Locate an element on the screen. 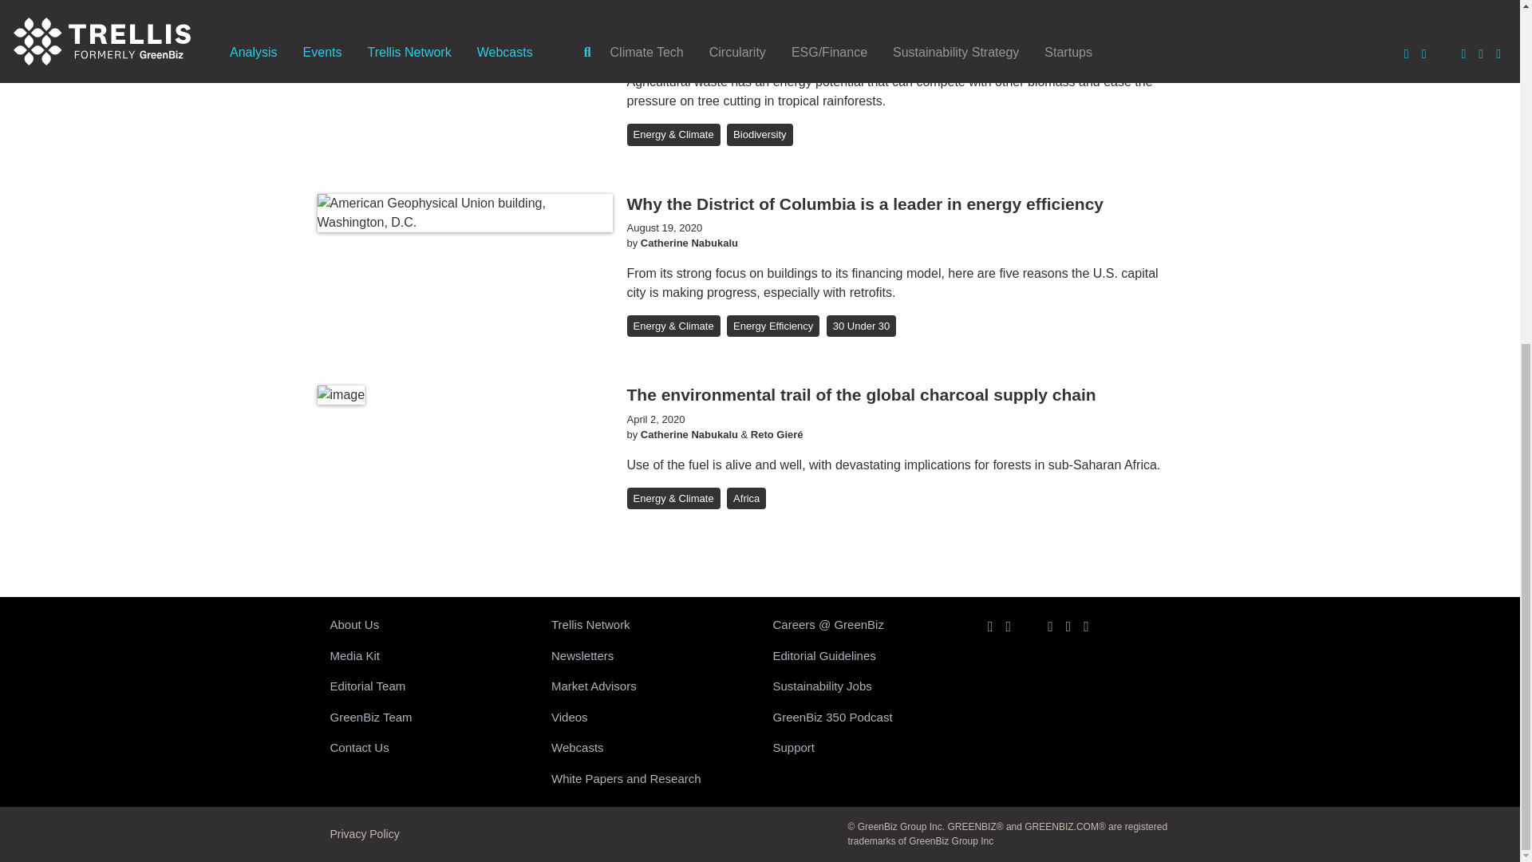  Energy Efficiency is located at coordinates (772, 326).